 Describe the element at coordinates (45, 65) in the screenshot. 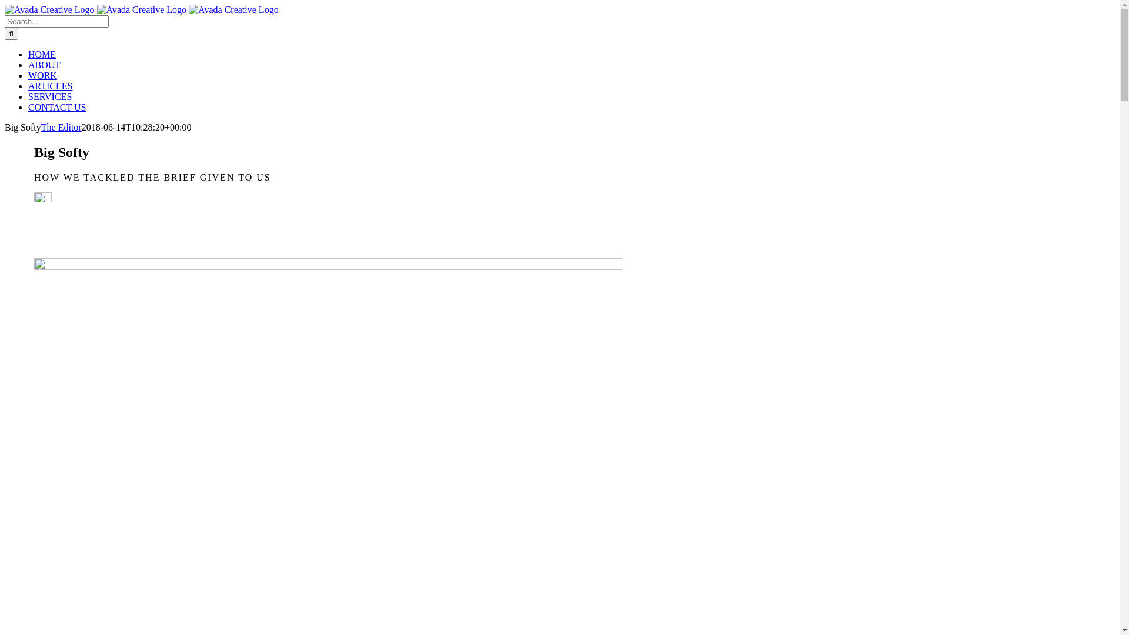

I see `ABOUT` at that location.